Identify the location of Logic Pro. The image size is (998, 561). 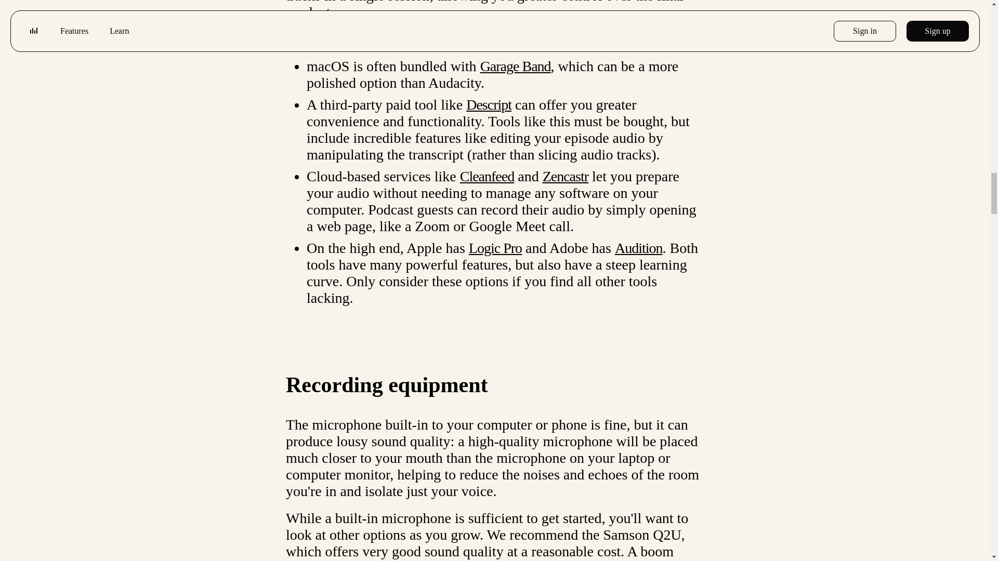
(495, 248).